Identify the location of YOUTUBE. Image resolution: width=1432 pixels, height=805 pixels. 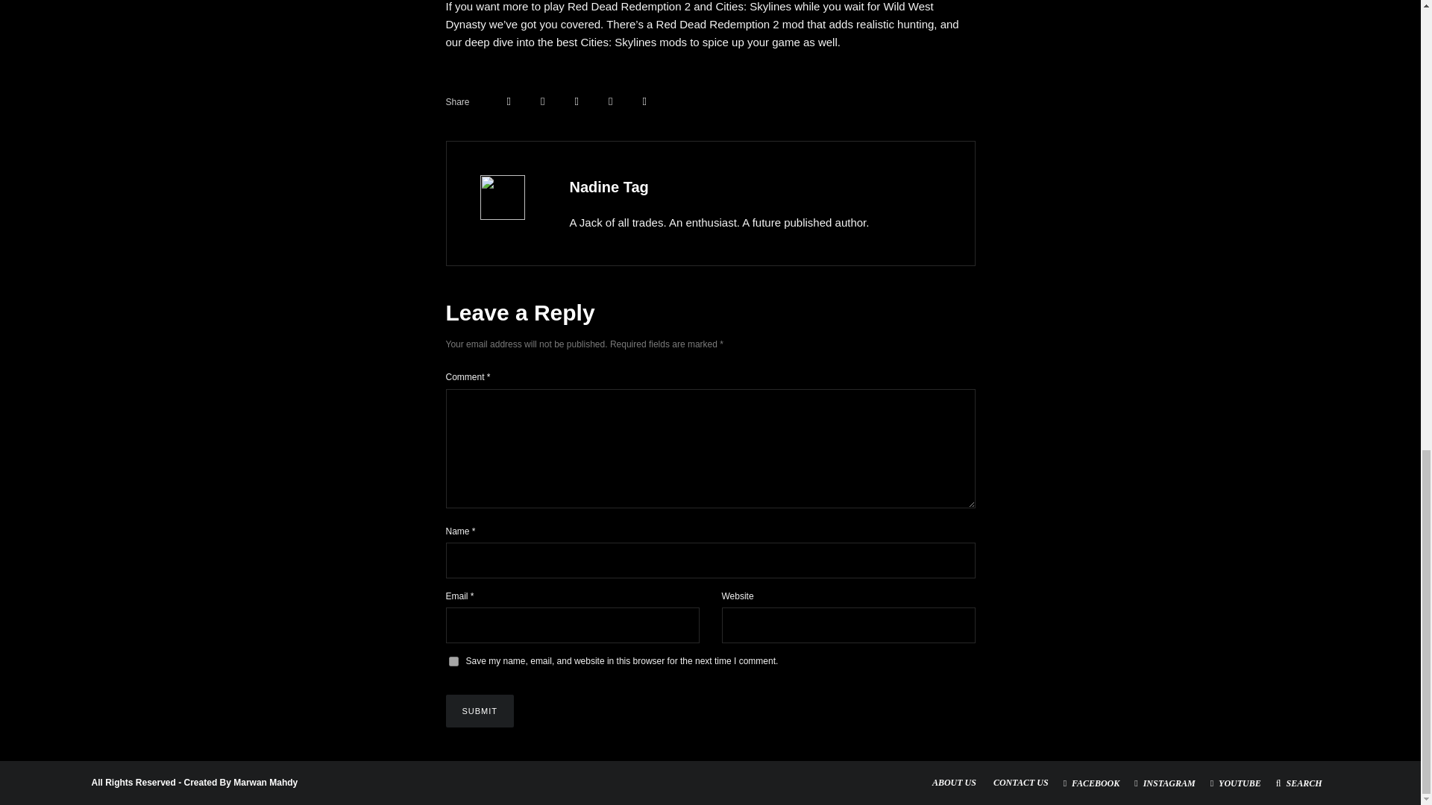
(1235, 783).